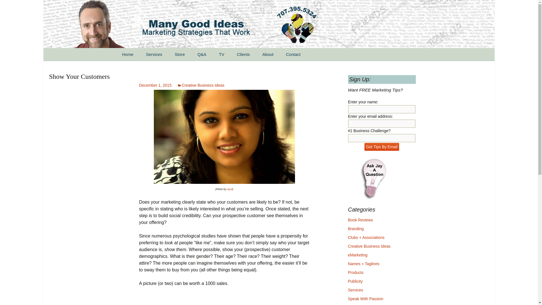 The height and width of the screenshot is (305, 542). What do you see at coordinates (243, 54) in the screenshot?
I see `Clients` at bounding box center [243, 54].